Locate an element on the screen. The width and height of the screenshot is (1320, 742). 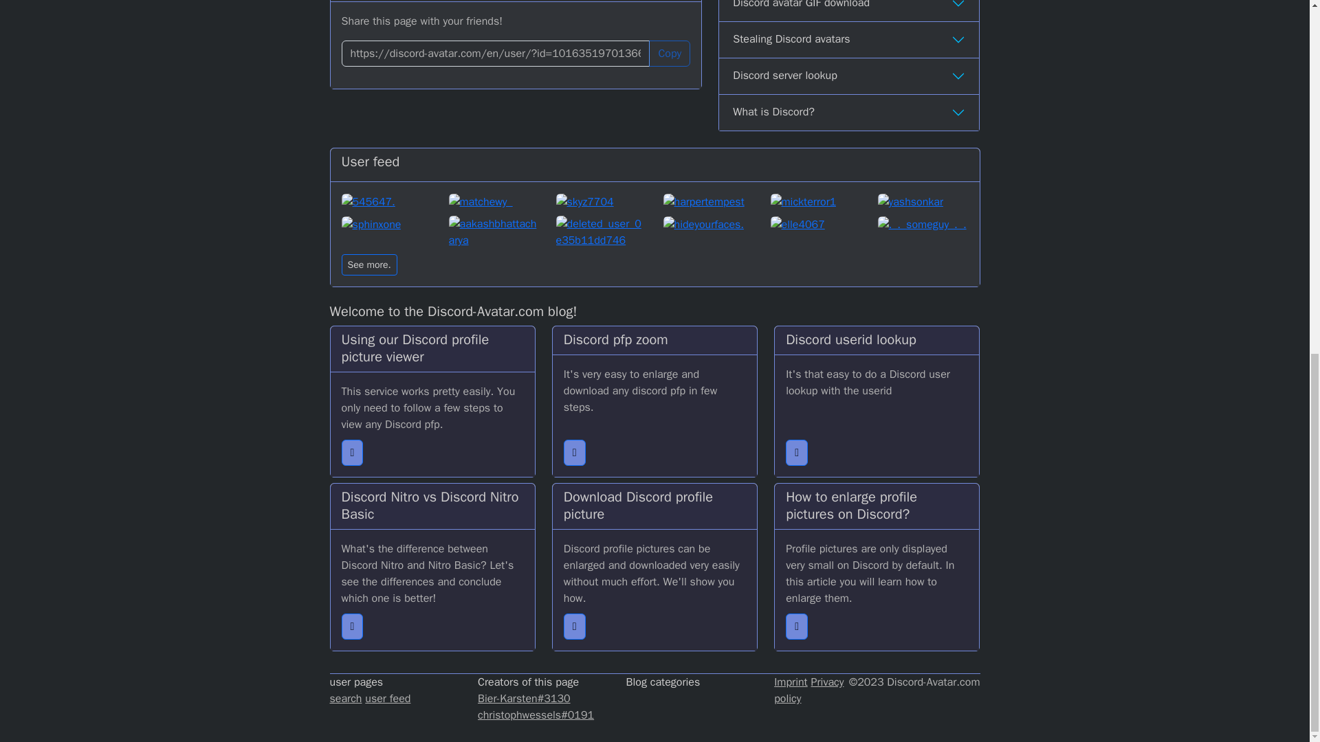
sphinxone is located at coordinates (386, 232).